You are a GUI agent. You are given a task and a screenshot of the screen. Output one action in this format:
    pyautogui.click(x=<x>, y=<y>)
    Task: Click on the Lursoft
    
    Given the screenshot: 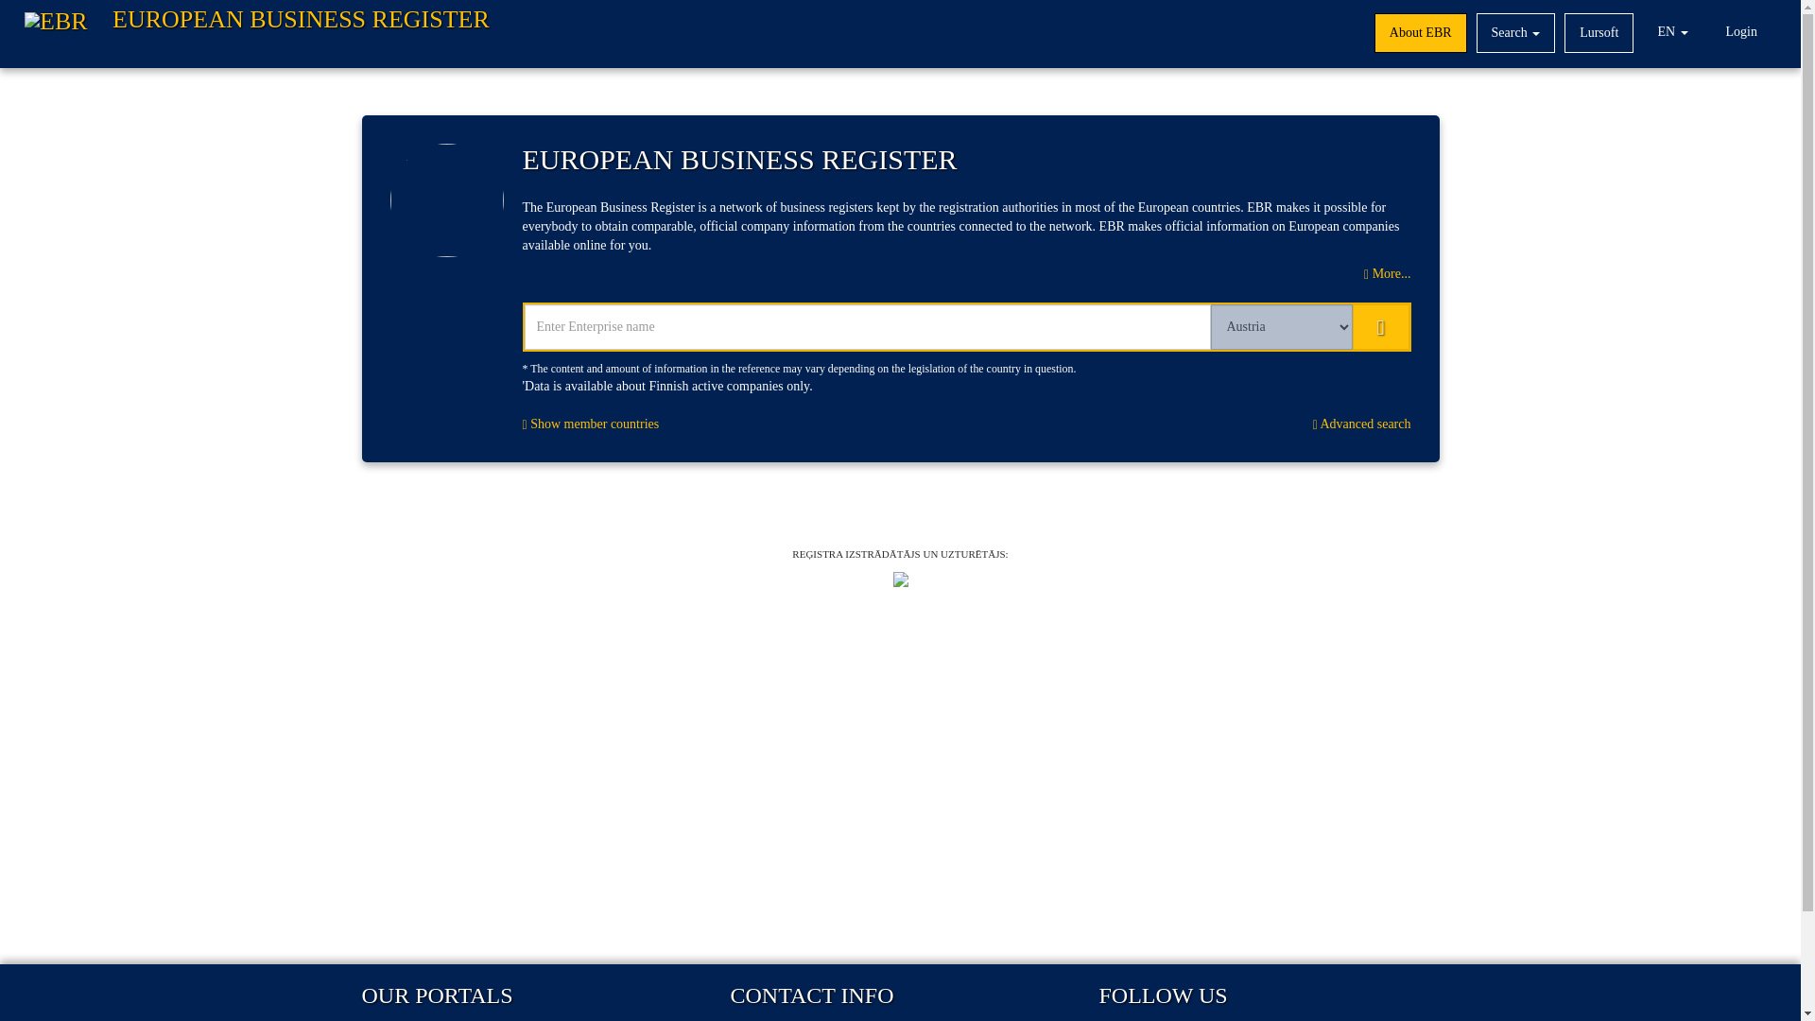 What is the action you would take?
    pyautogui.click(x=1599, y=33)
    